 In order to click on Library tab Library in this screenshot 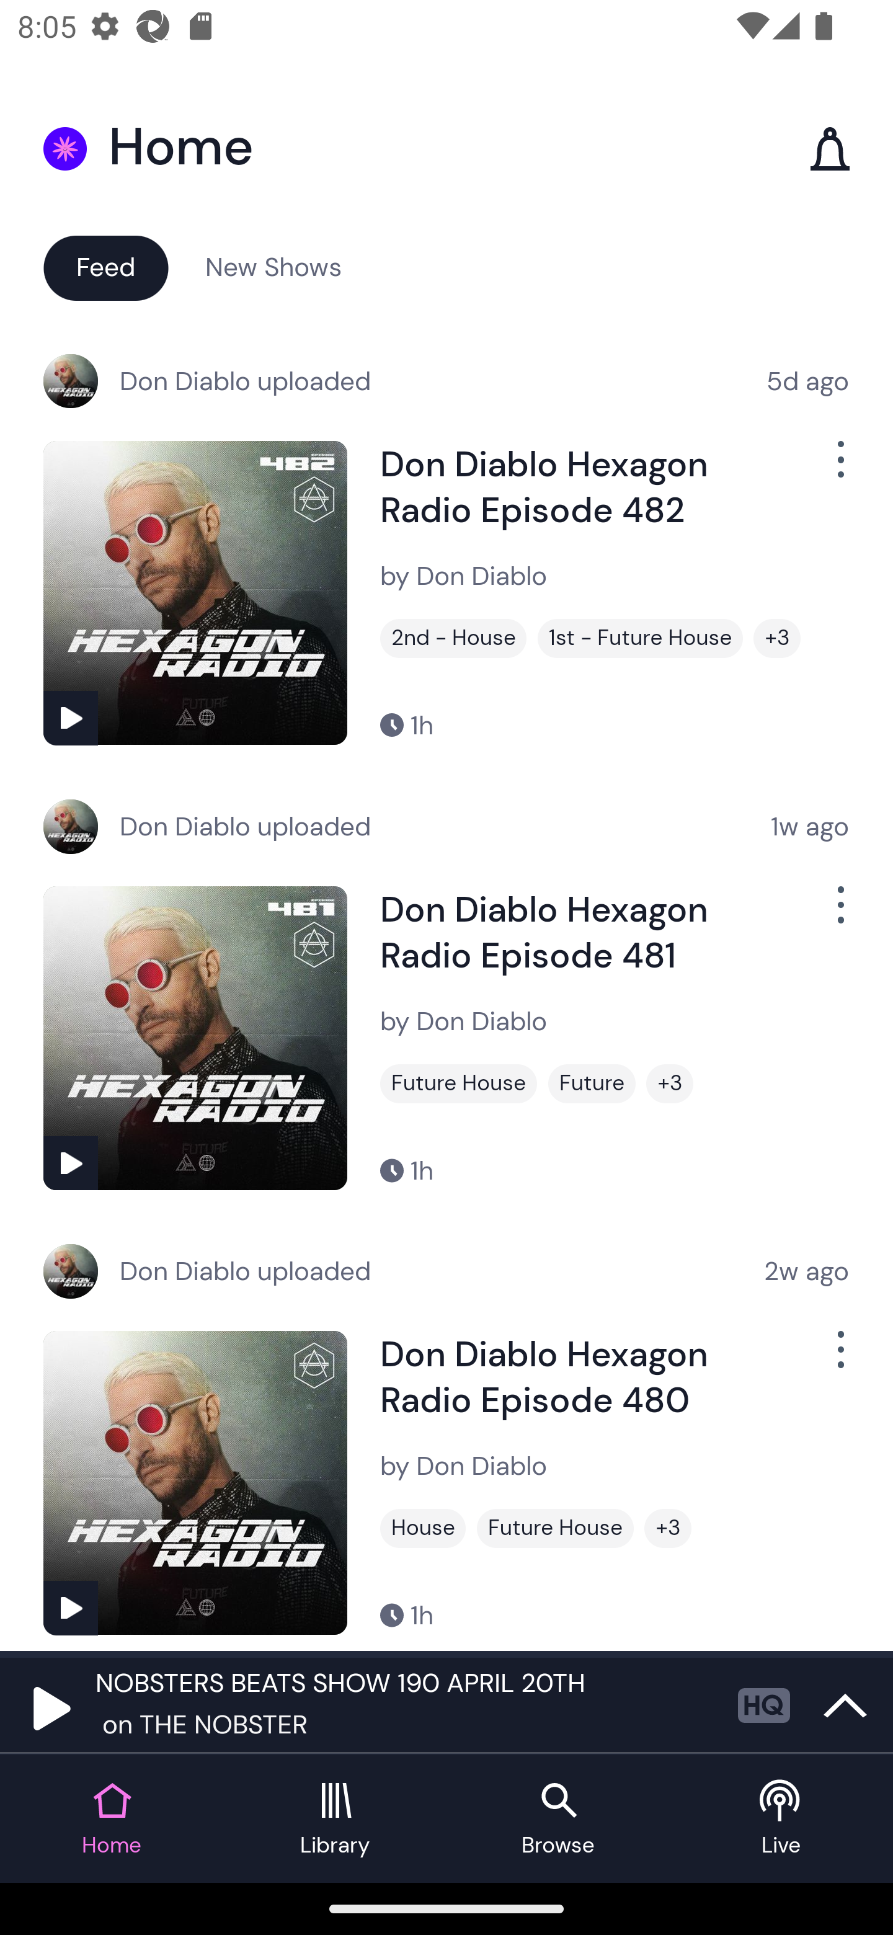, I will do `click(335, 1818)`.